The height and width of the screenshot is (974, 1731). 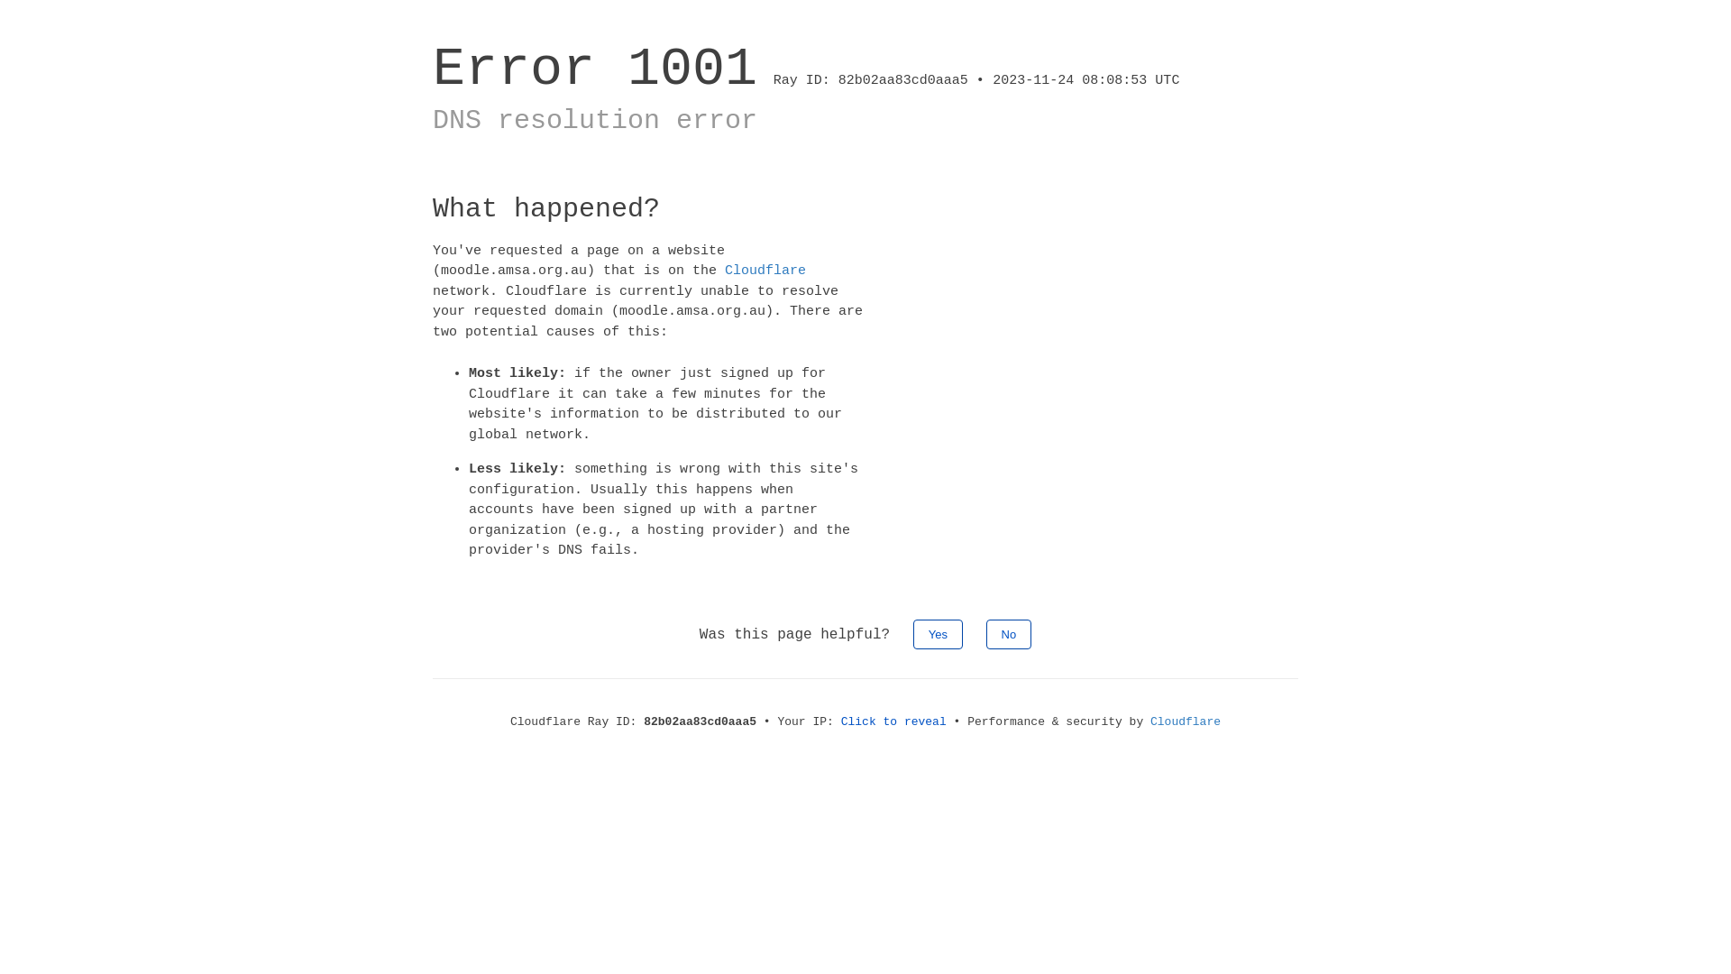 I want to click on No, so click(x=1010, y=633).